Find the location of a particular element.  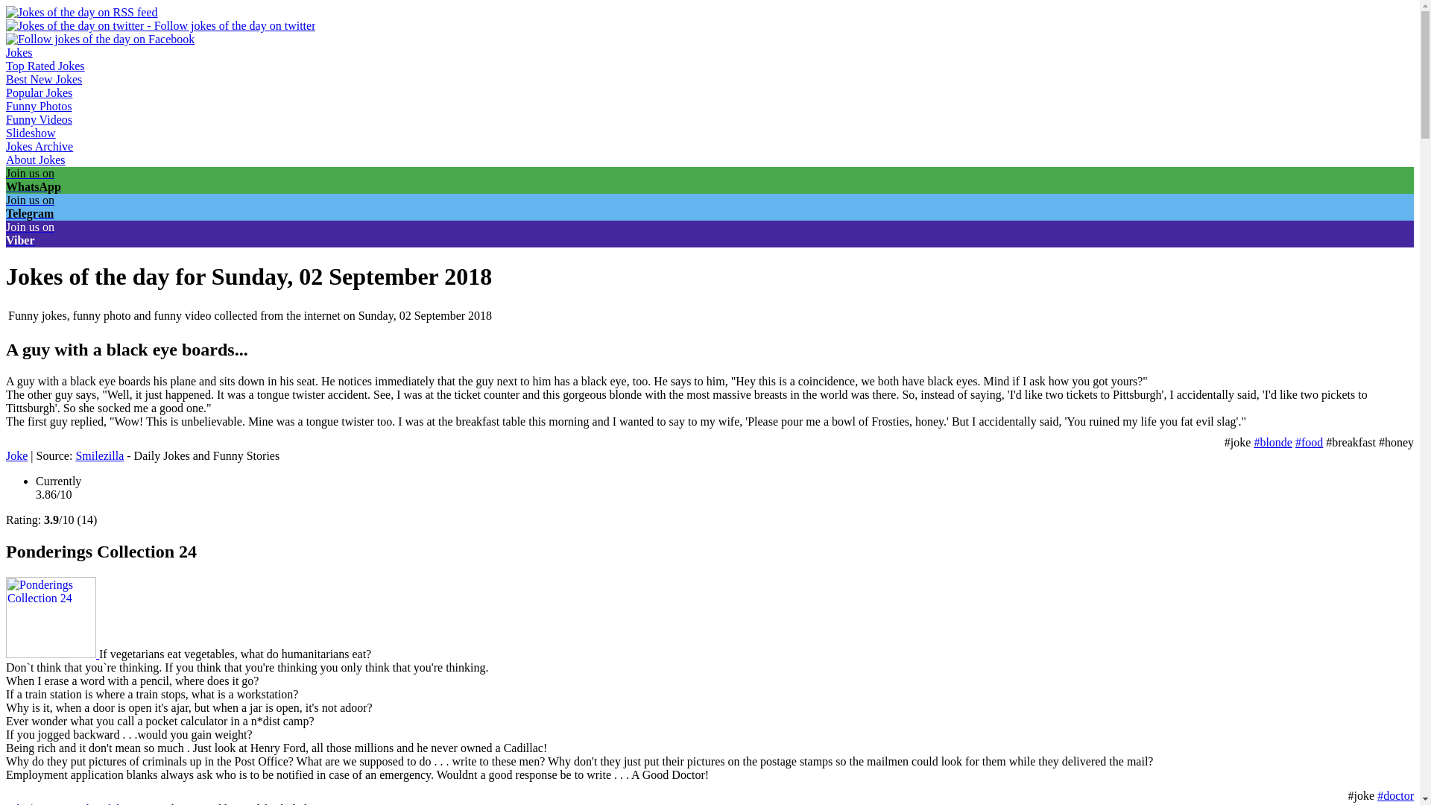

Joke is located at coordinates (16, 804).